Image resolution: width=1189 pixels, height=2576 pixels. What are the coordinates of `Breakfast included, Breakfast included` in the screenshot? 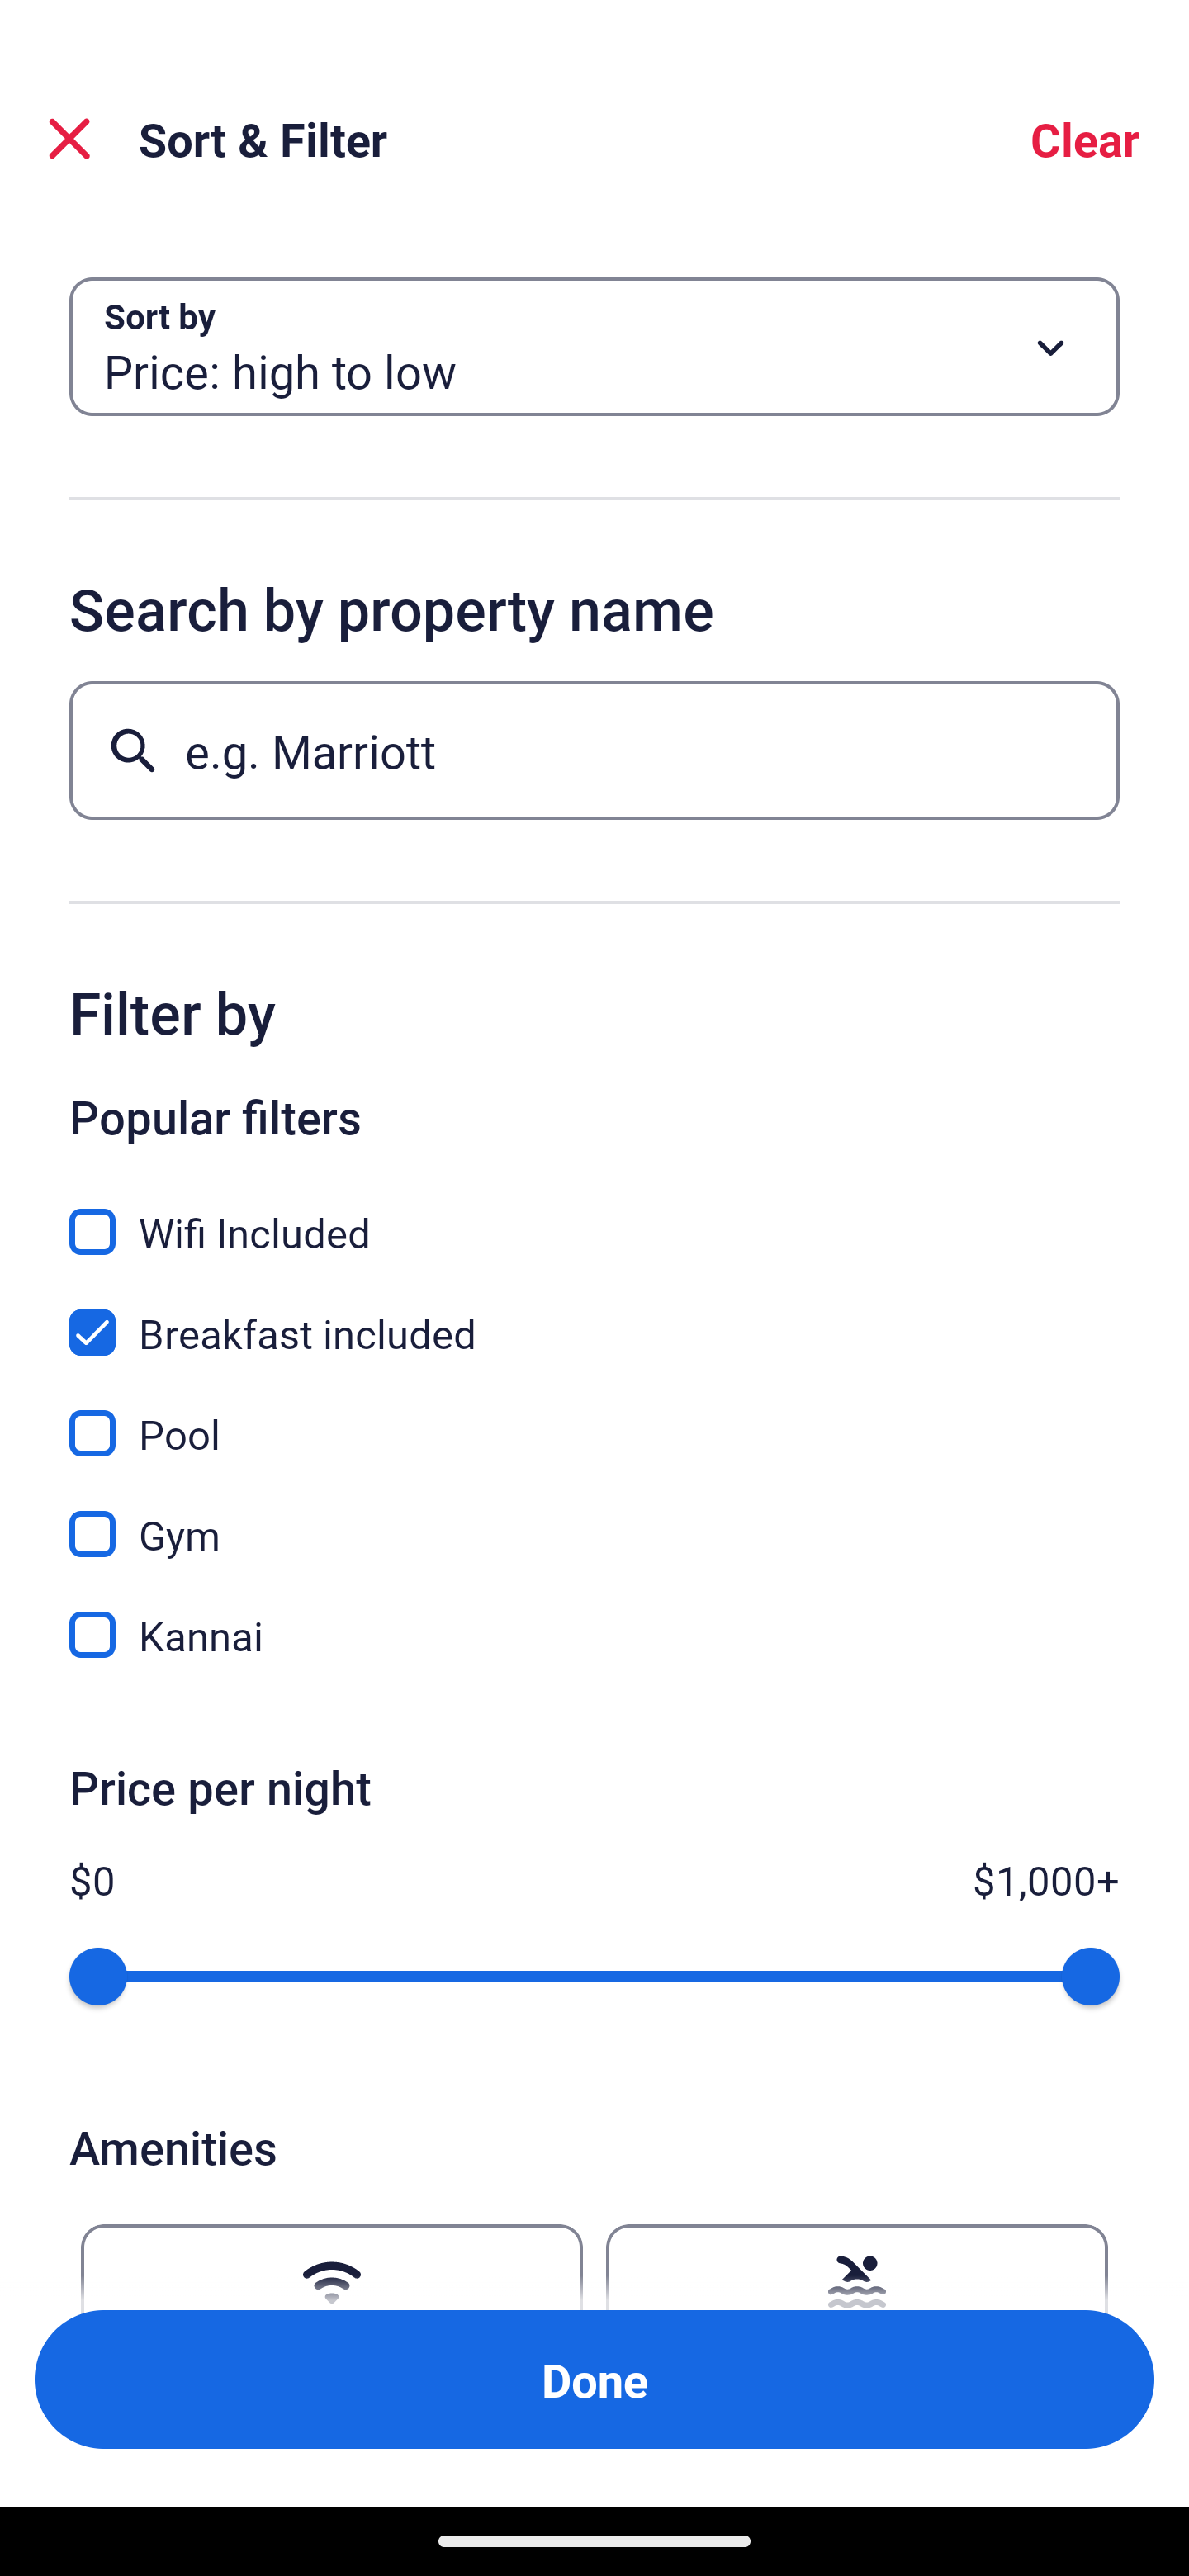 It's located at (594, 1314).